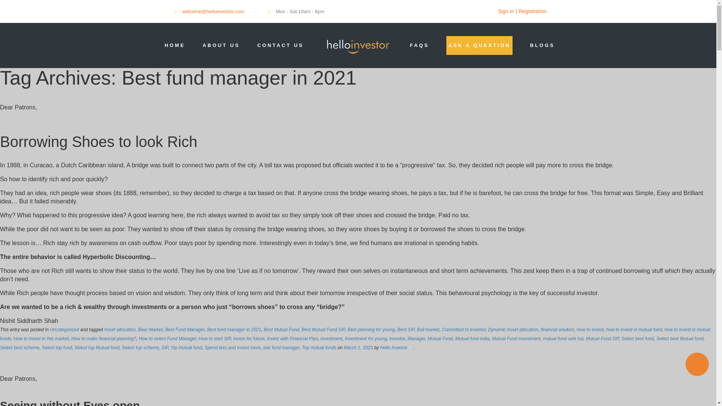  I want to click on how to invest in mutual fund, so click(634, 330).